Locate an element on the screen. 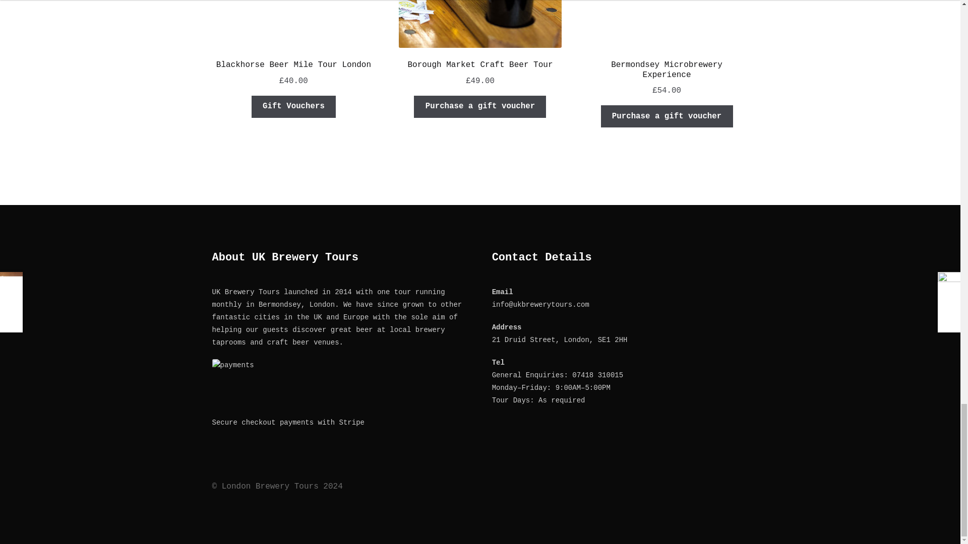  Purchase a gift voucher is located at coordinates (667, 116).